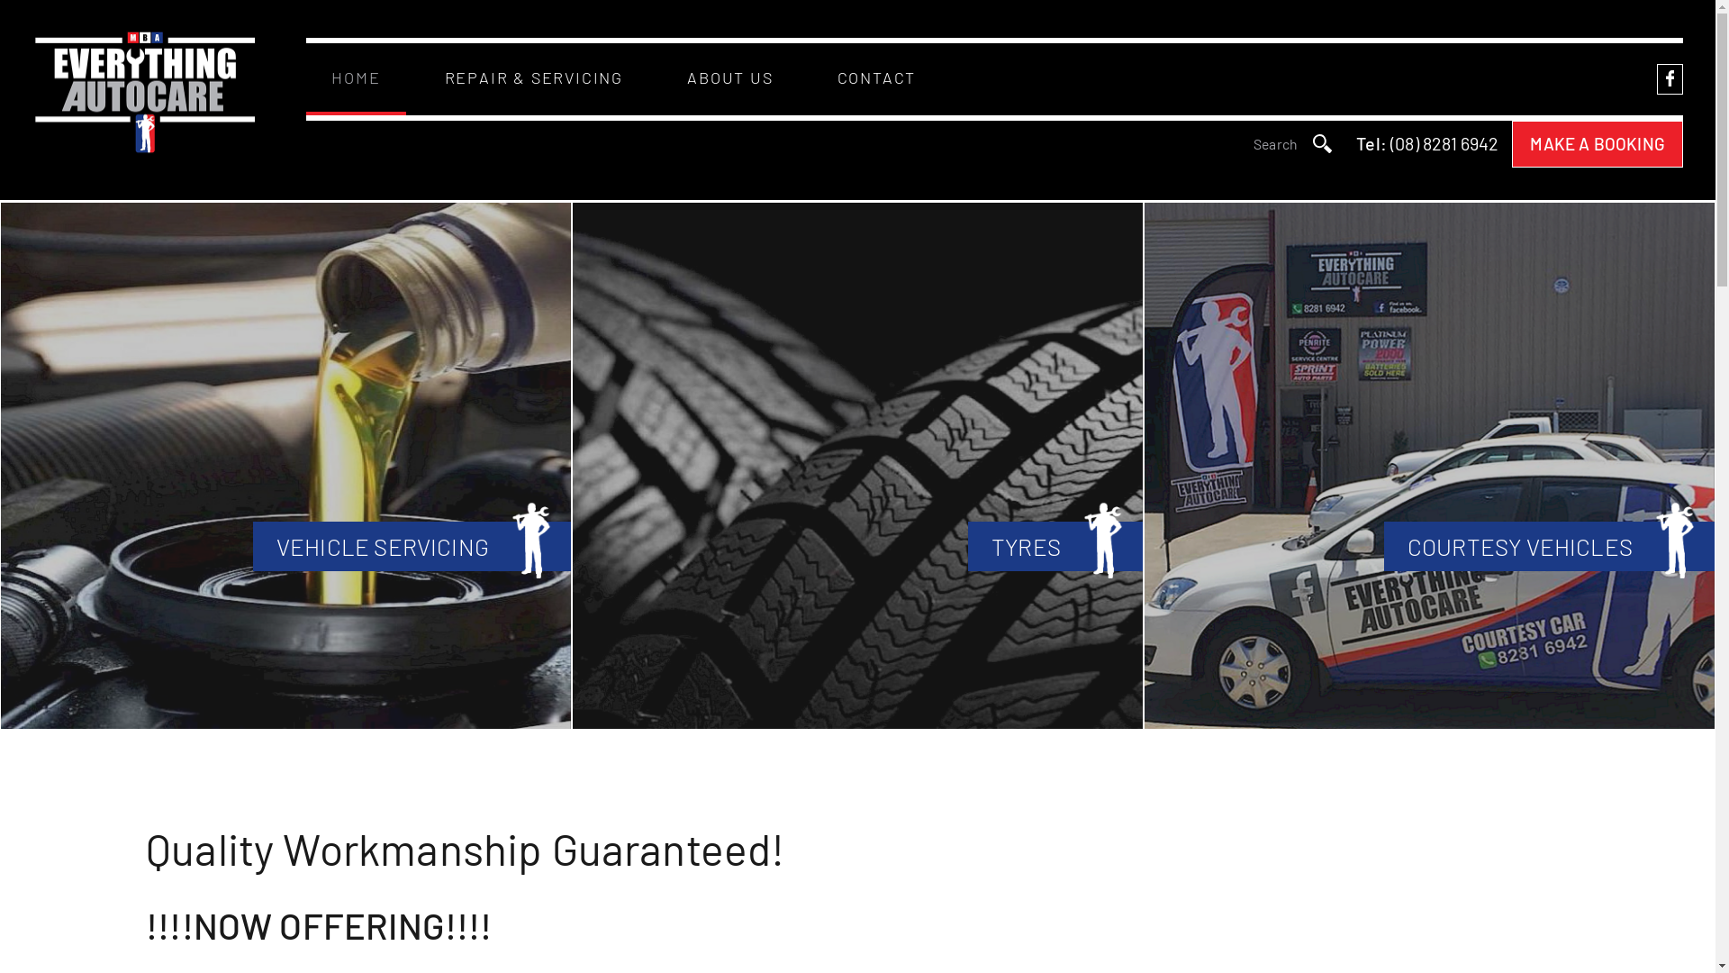 The width and height of the screenshot is (1729, 973). What do you see at coordinates (145, 93) in the screenshot?
I see `Everything Autocare Homepage` at bounding box center [145, 93].